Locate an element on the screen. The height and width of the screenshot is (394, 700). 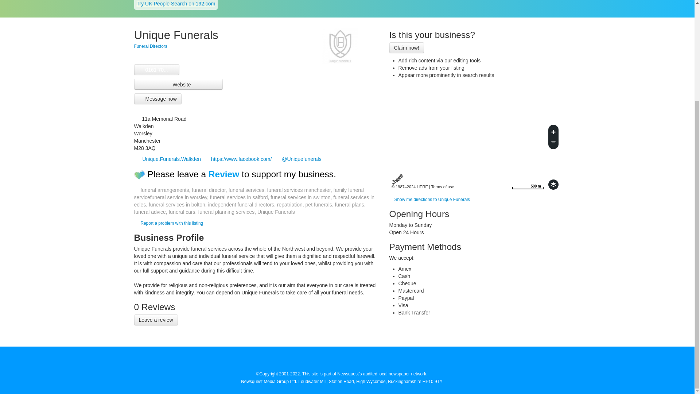
0161 70... is located at coordinates (528, 185).